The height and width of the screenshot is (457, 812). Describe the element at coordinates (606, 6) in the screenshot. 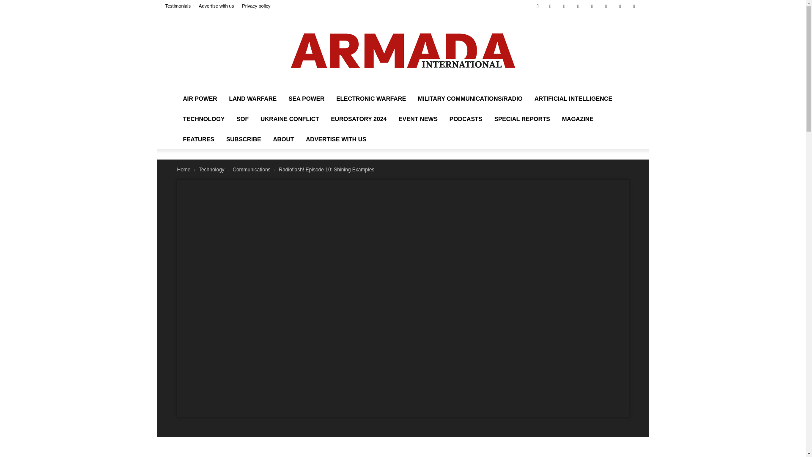

I see `Spotify` at that location.